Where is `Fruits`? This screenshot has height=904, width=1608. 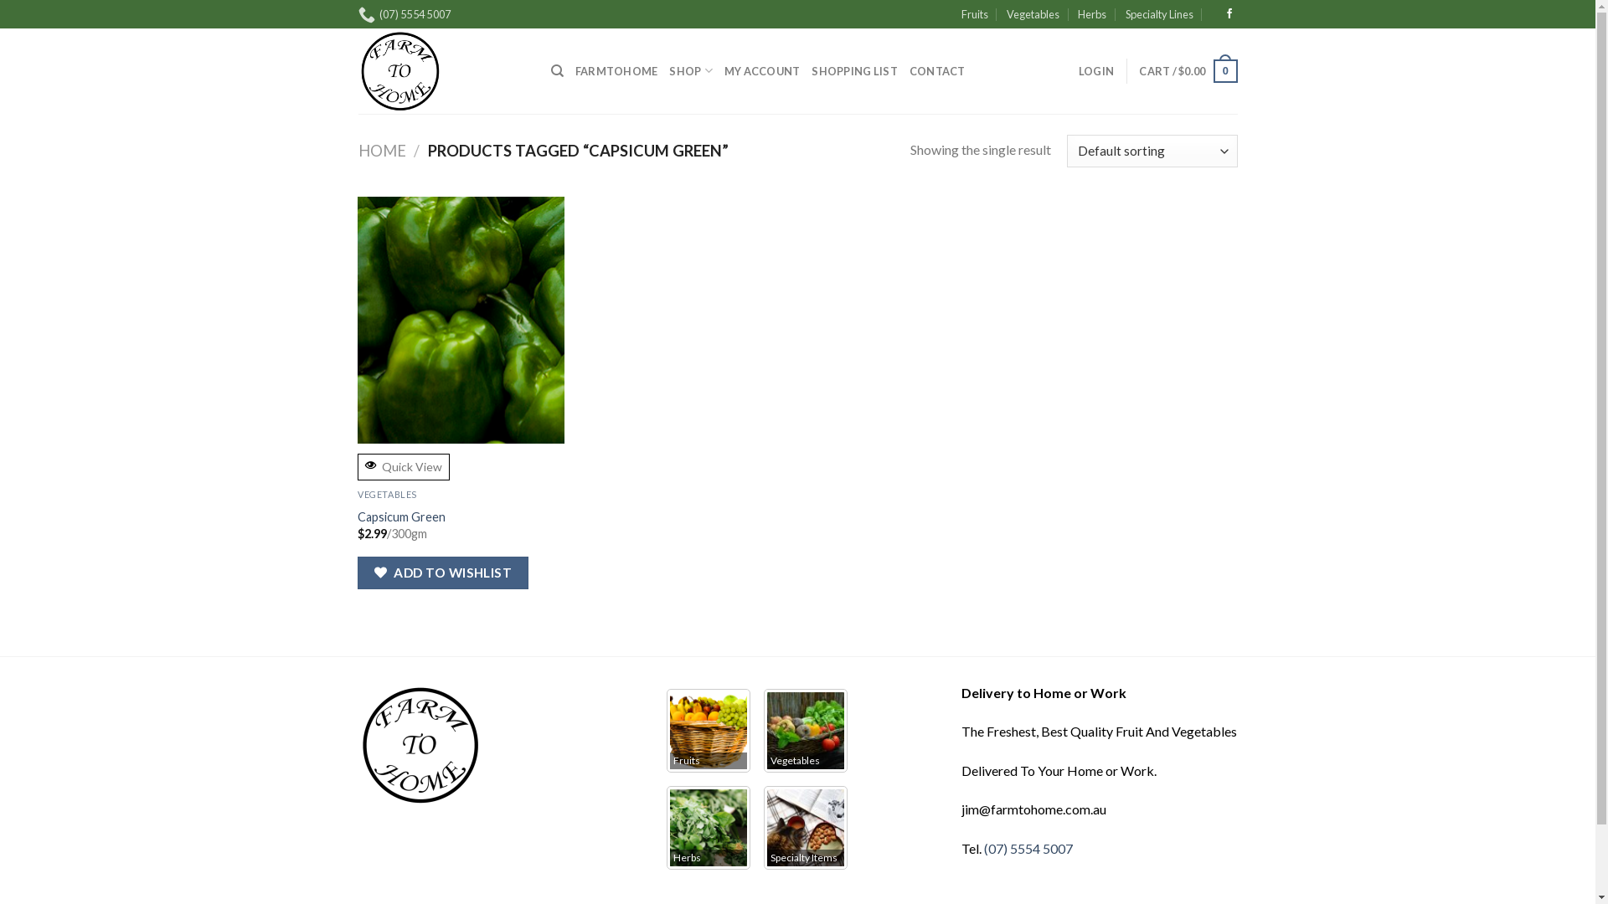
Fruits is located at coordinates (709, 731).